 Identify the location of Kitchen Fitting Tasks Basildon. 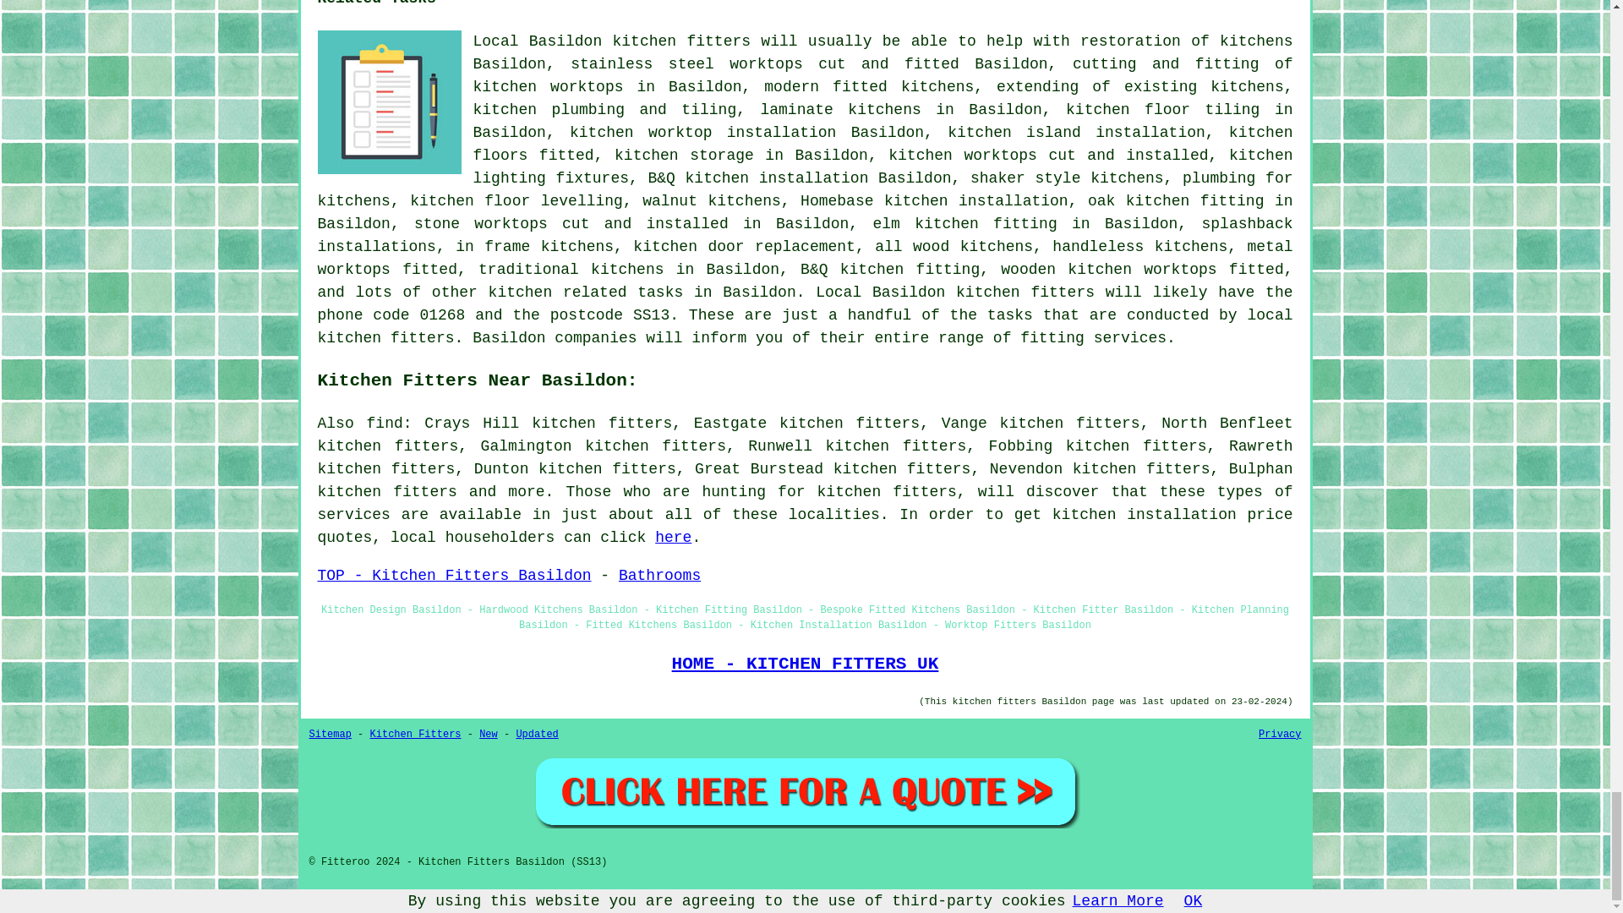
(389, 101).